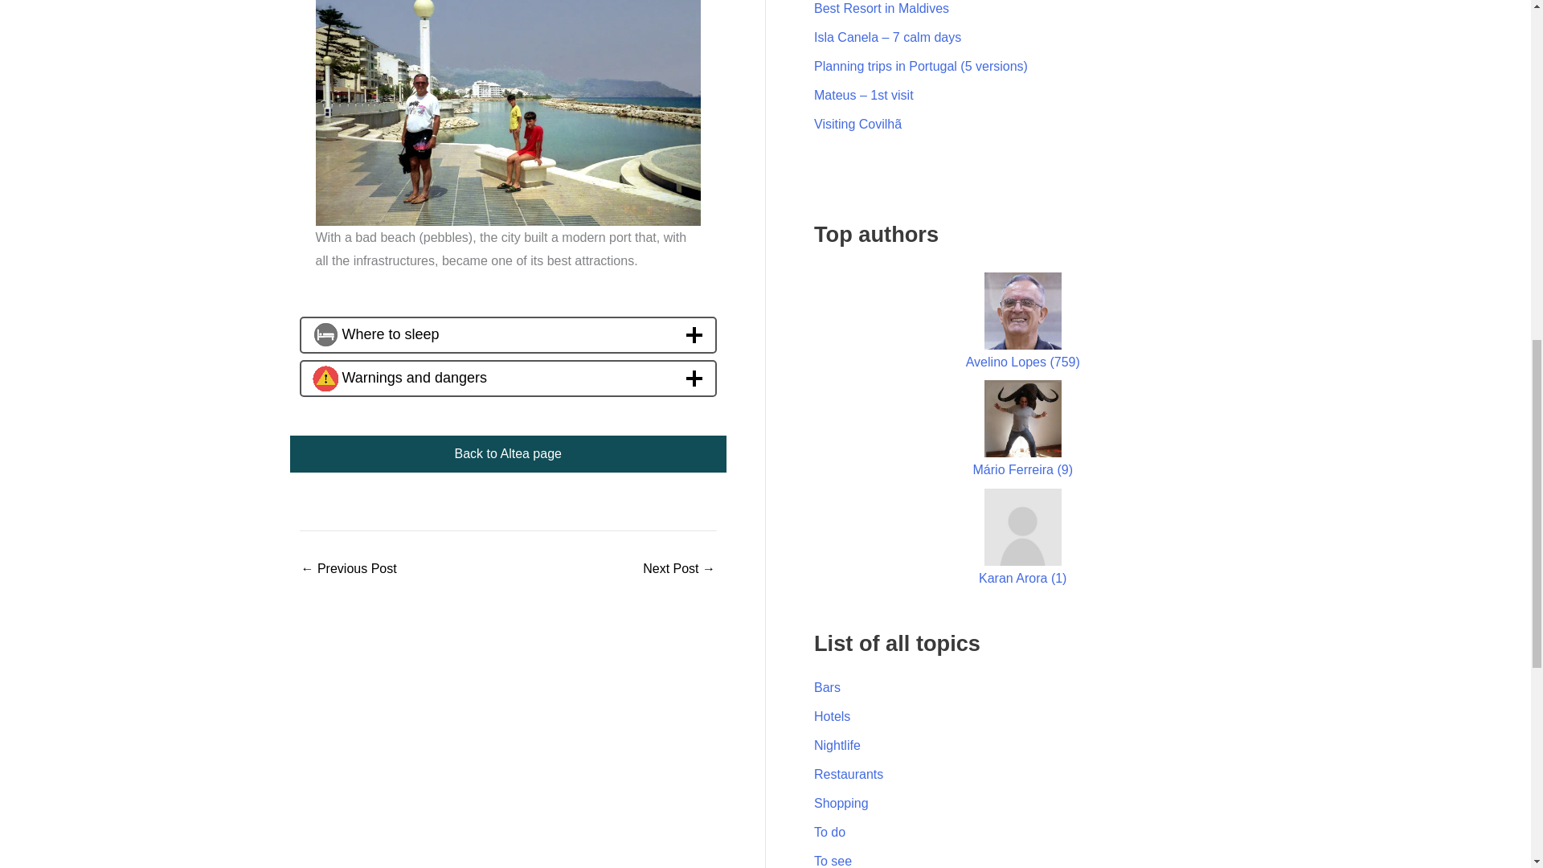 The image size is (1543, 868). I want to click on Altea - 7 Great days 7, so click(325, 334).